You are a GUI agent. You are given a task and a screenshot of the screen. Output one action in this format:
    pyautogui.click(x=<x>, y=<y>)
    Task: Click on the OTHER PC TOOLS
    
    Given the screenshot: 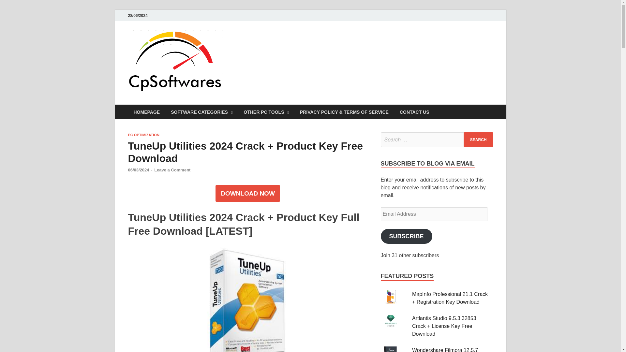 What is the action you would take?
    pyautogui.click(x=266, y=112)
    